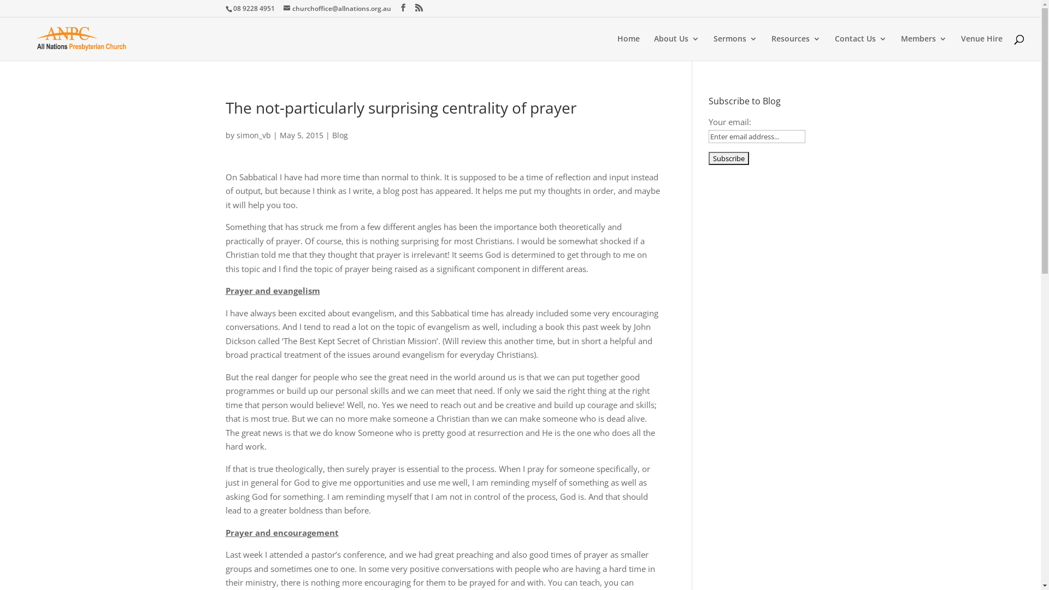  I want to click on Resources, so click(796, 48).